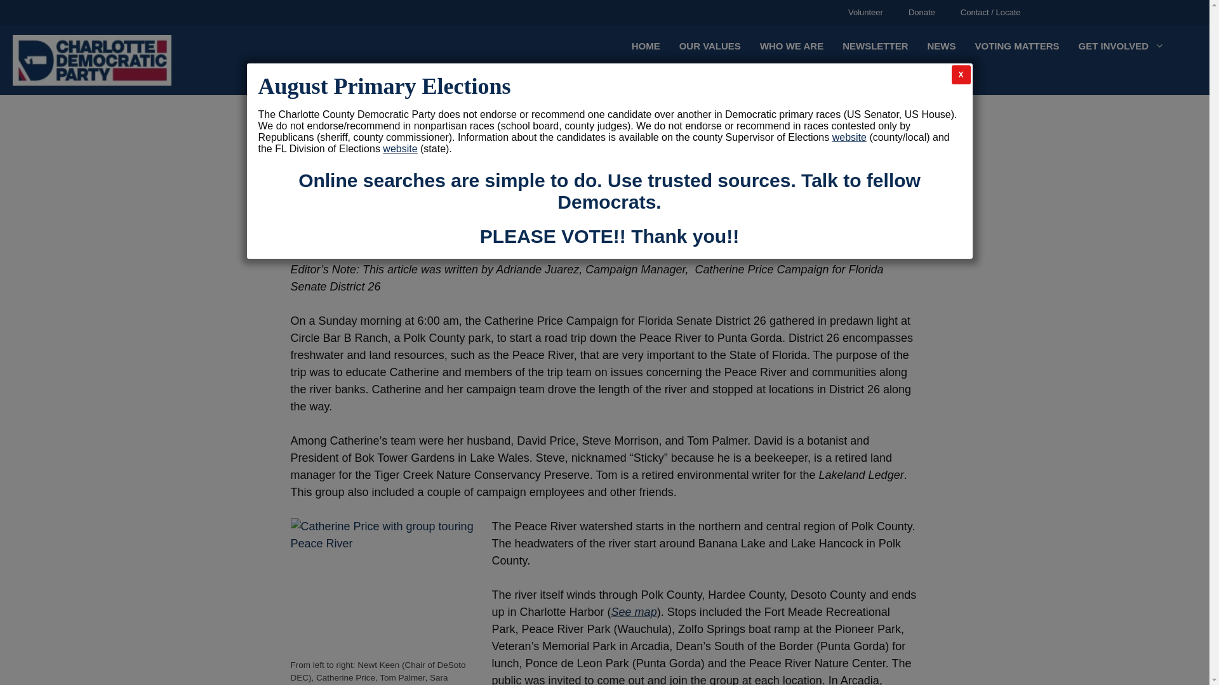 This screenshot has width=1219, height=685. I want to click on GET INVOLVED, so click(1121, 46).